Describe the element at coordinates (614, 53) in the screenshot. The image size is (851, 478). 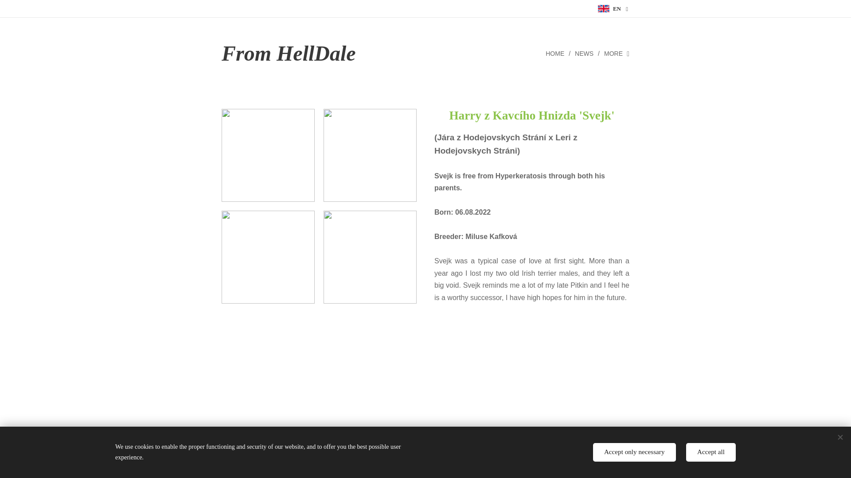
I see `MORE` at that location.